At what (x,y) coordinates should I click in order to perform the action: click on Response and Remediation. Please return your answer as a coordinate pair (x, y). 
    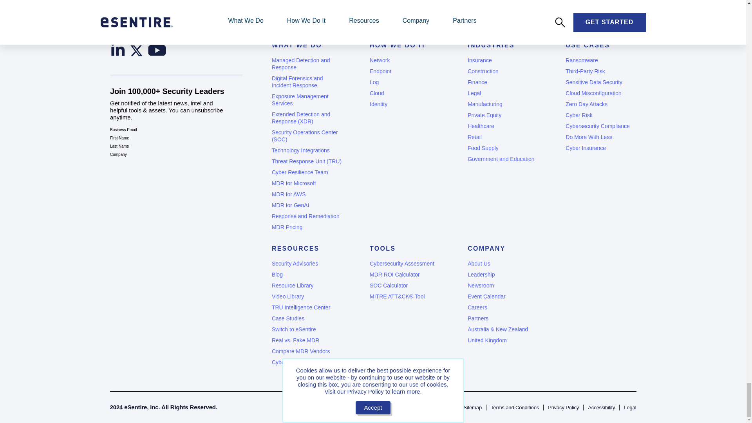
    Looking at the image, I should click on (307, 216).